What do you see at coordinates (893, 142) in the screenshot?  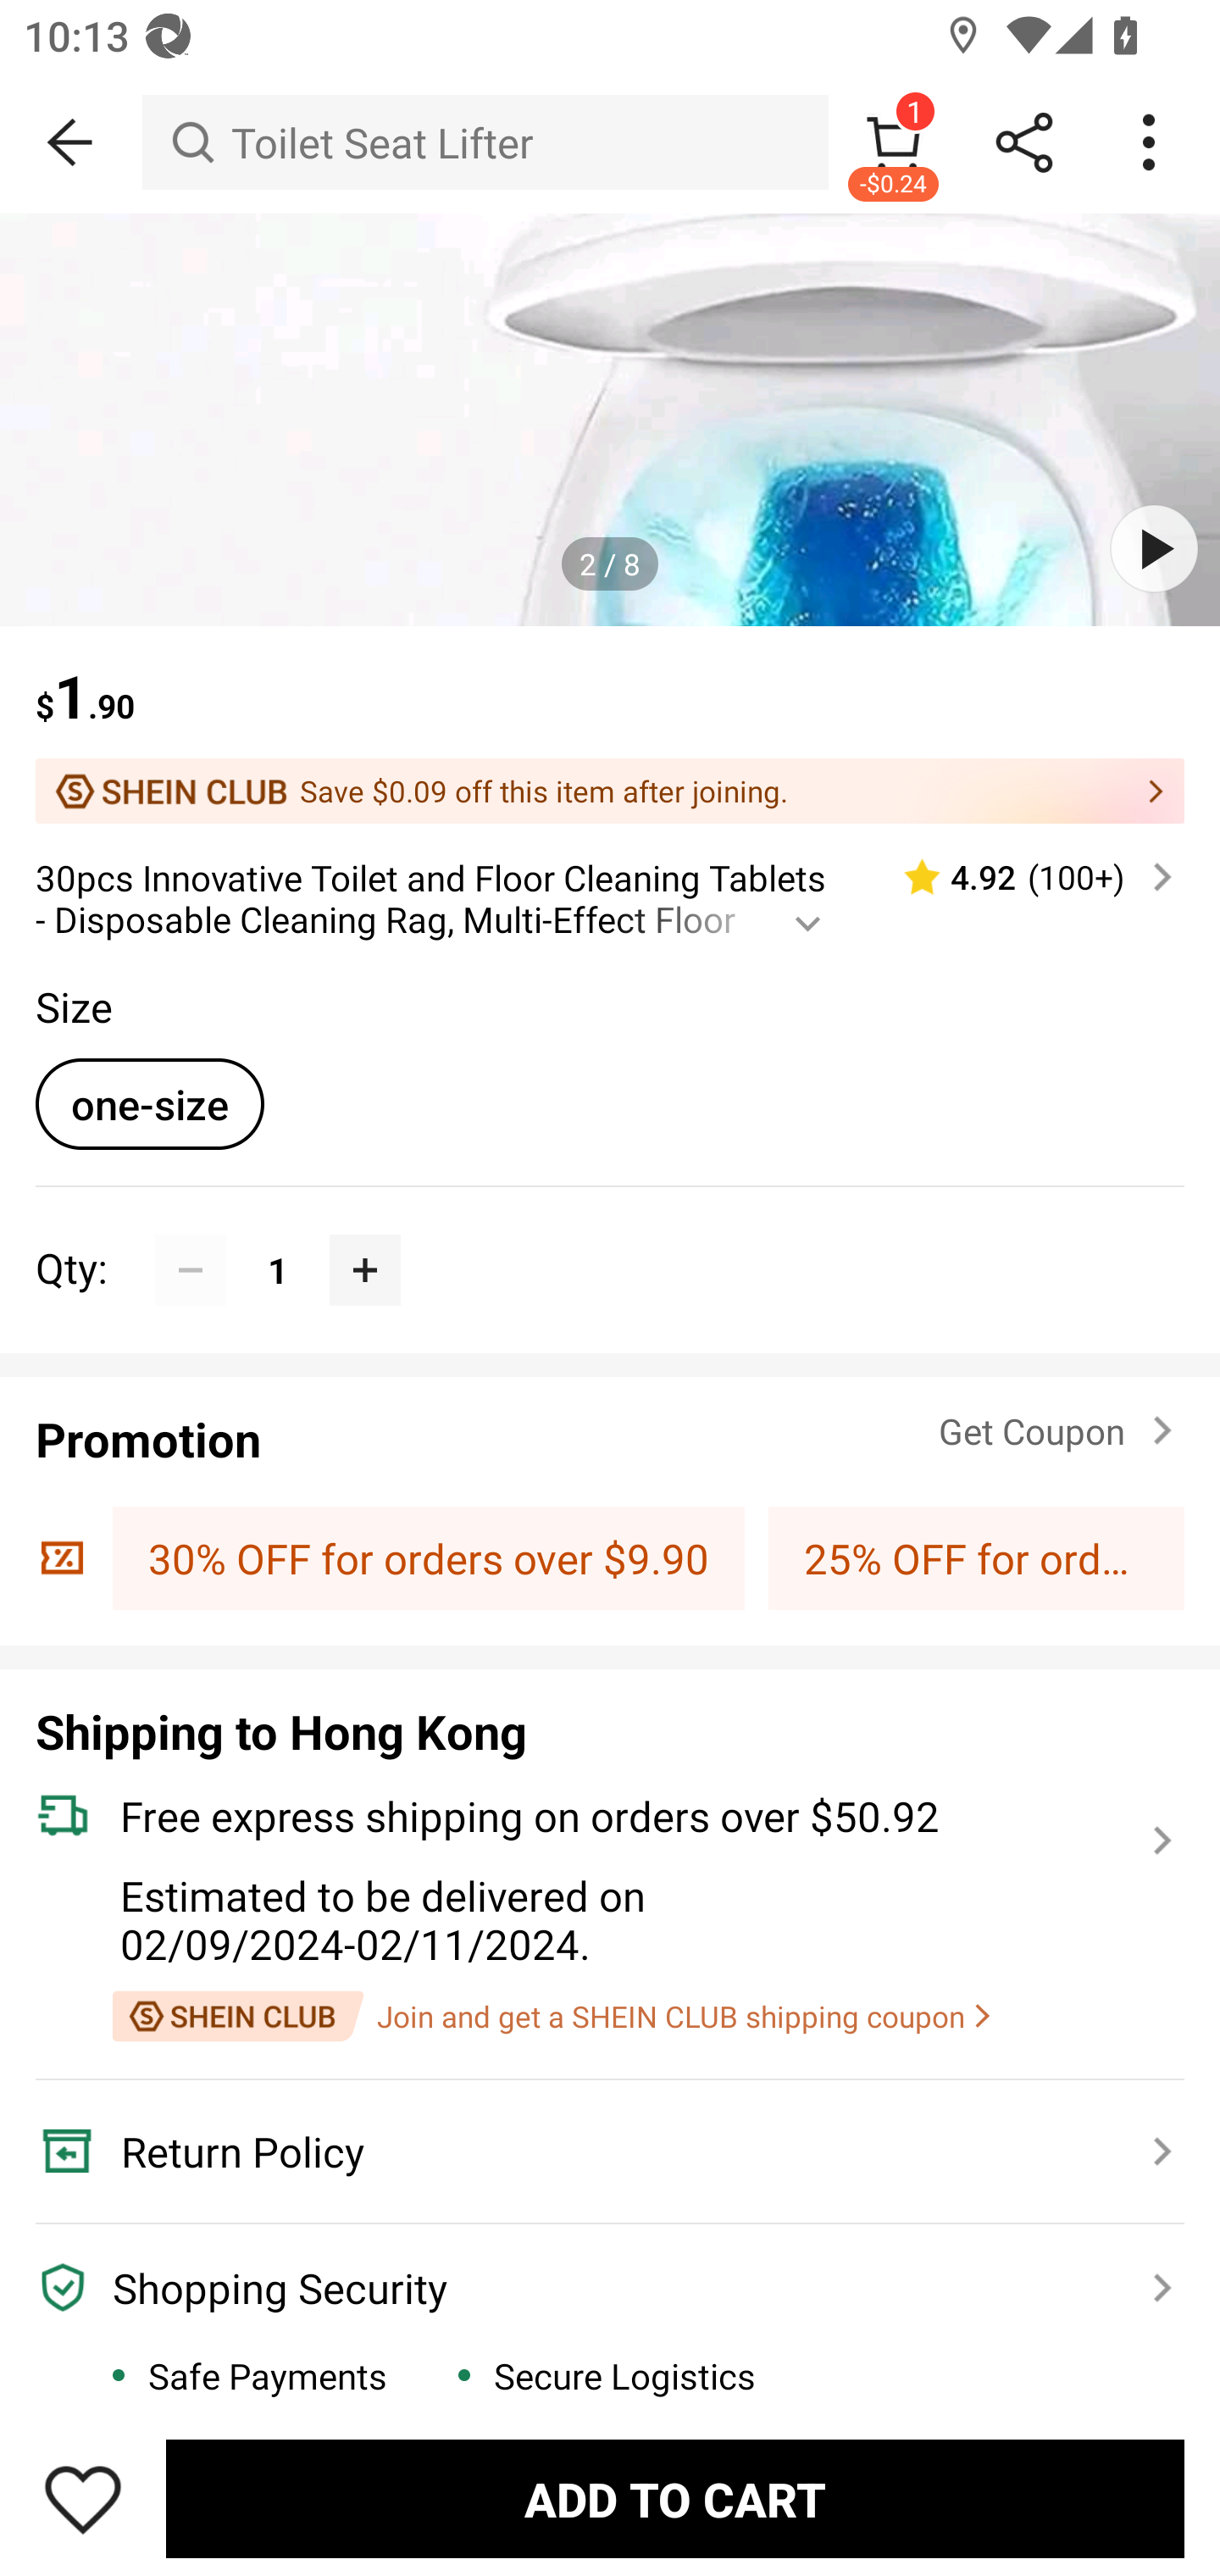 I see `1 -$0.24` at bounding box center [893, 142].